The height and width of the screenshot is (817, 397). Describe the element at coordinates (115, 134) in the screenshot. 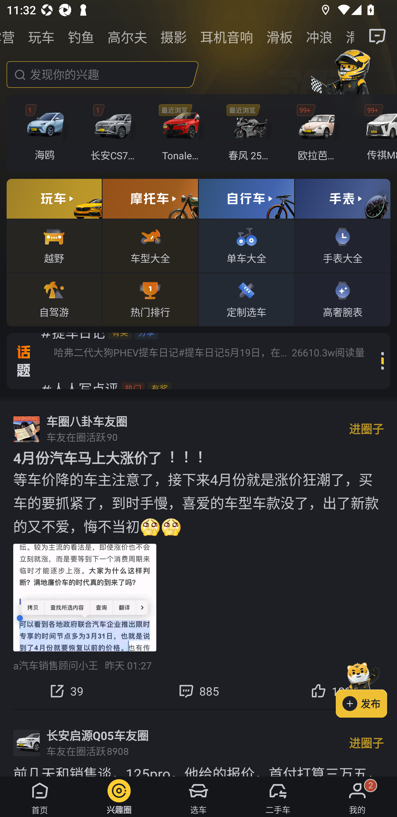

I see `1 长安CS75 PLUS` at that location.